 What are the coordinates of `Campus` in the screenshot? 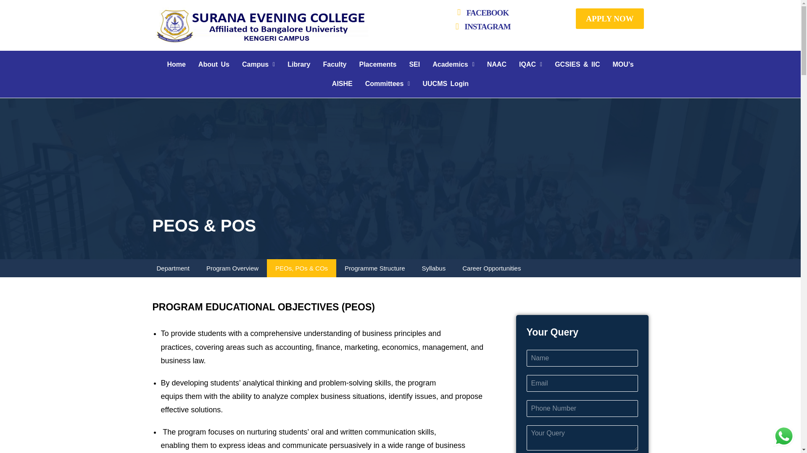 It's located at (258, 65).